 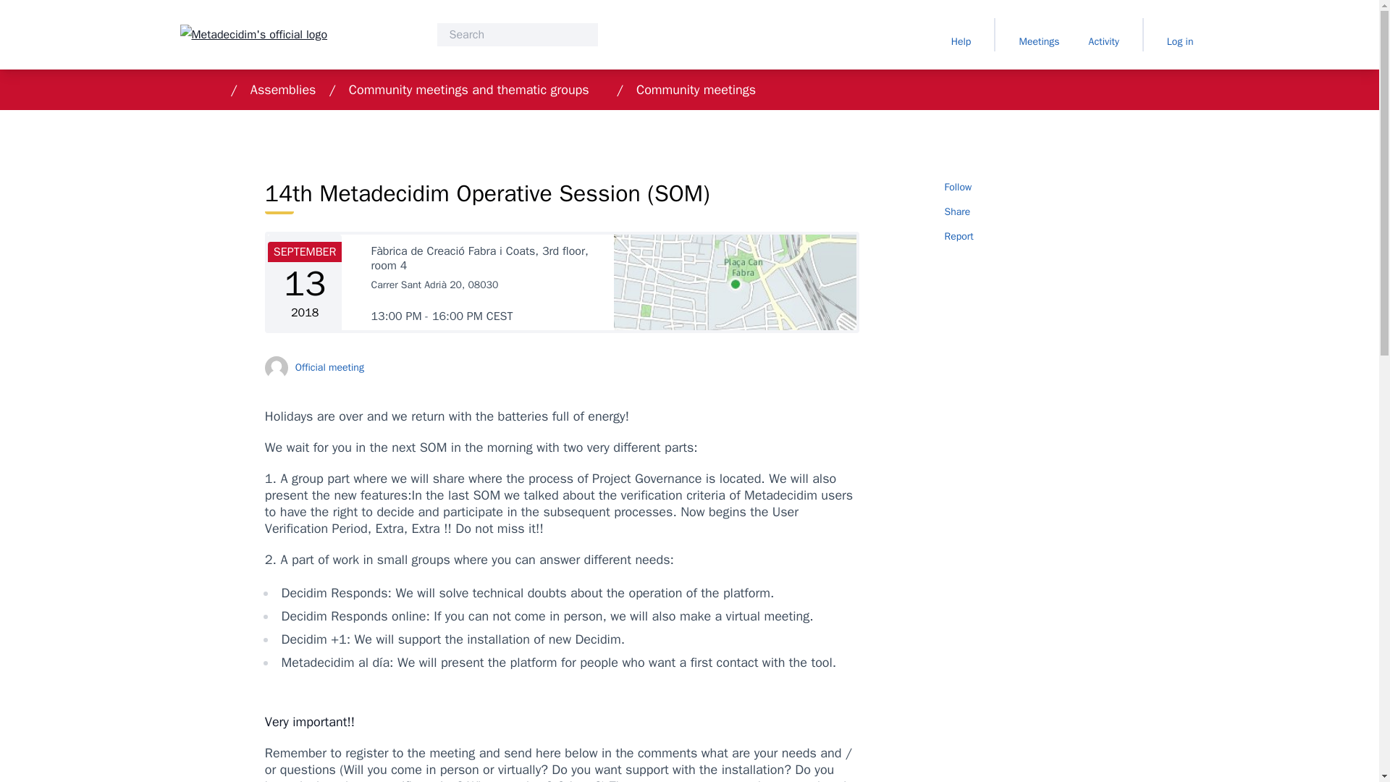 What do you see at coordinates (964, 187) in the screenshot?
I see `Please log in before performing this action` at bounding box center [964, 187].